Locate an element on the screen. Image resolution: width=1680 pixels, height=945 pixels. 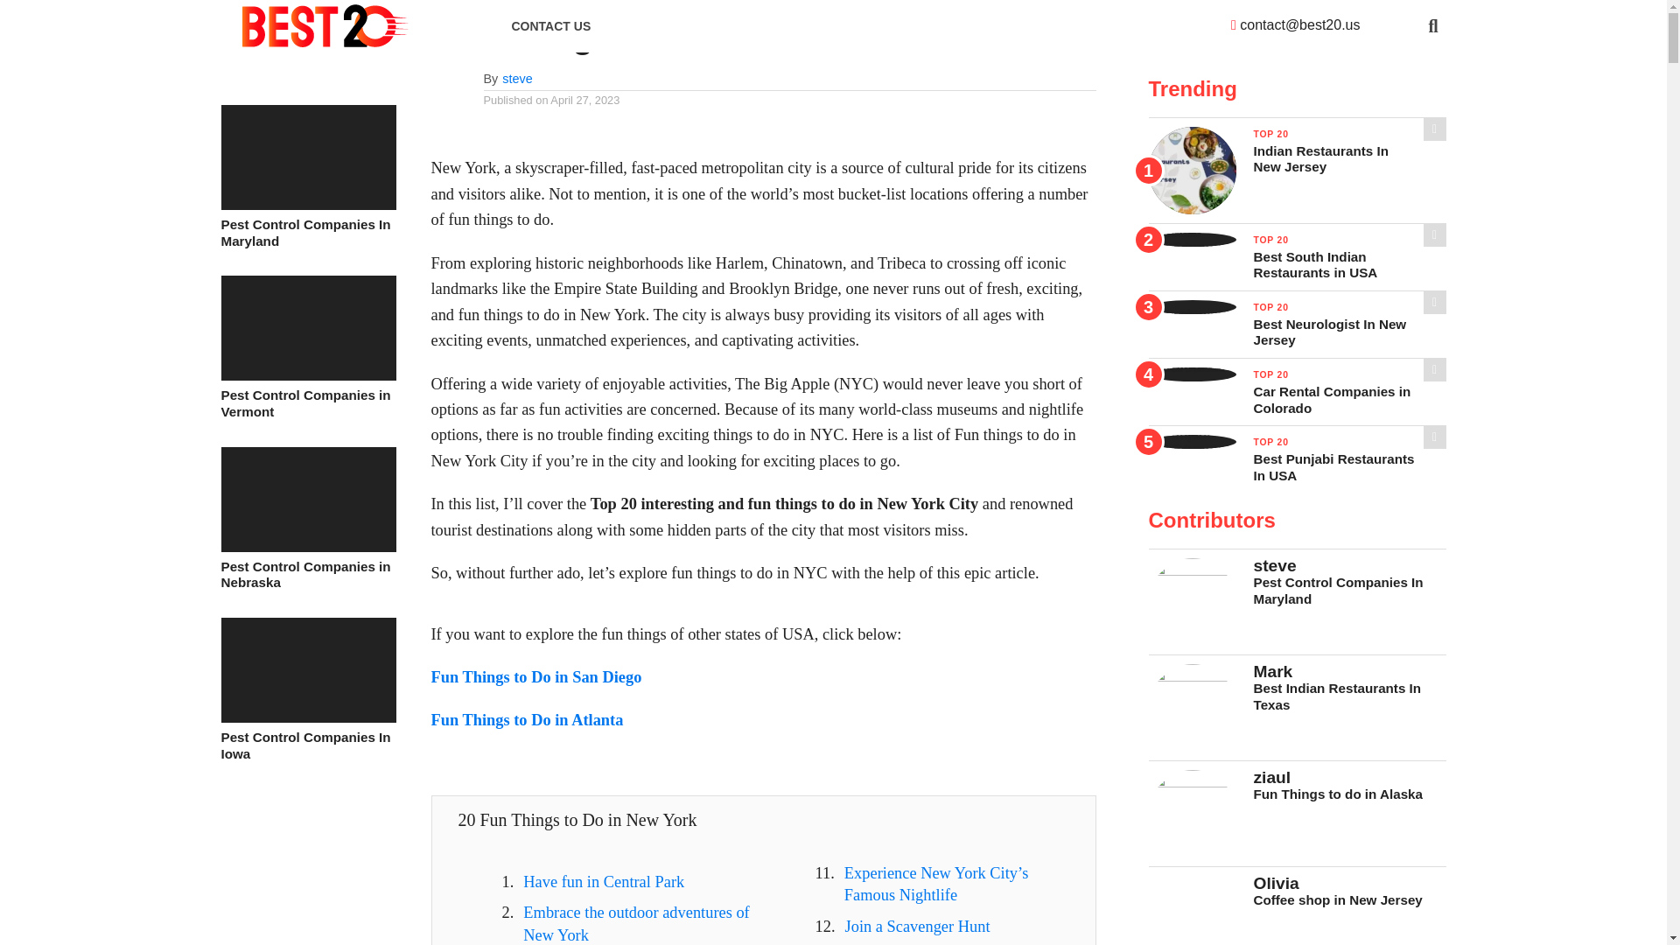
Pest Control Companies In Maryland is located at coordinates (307, 233).